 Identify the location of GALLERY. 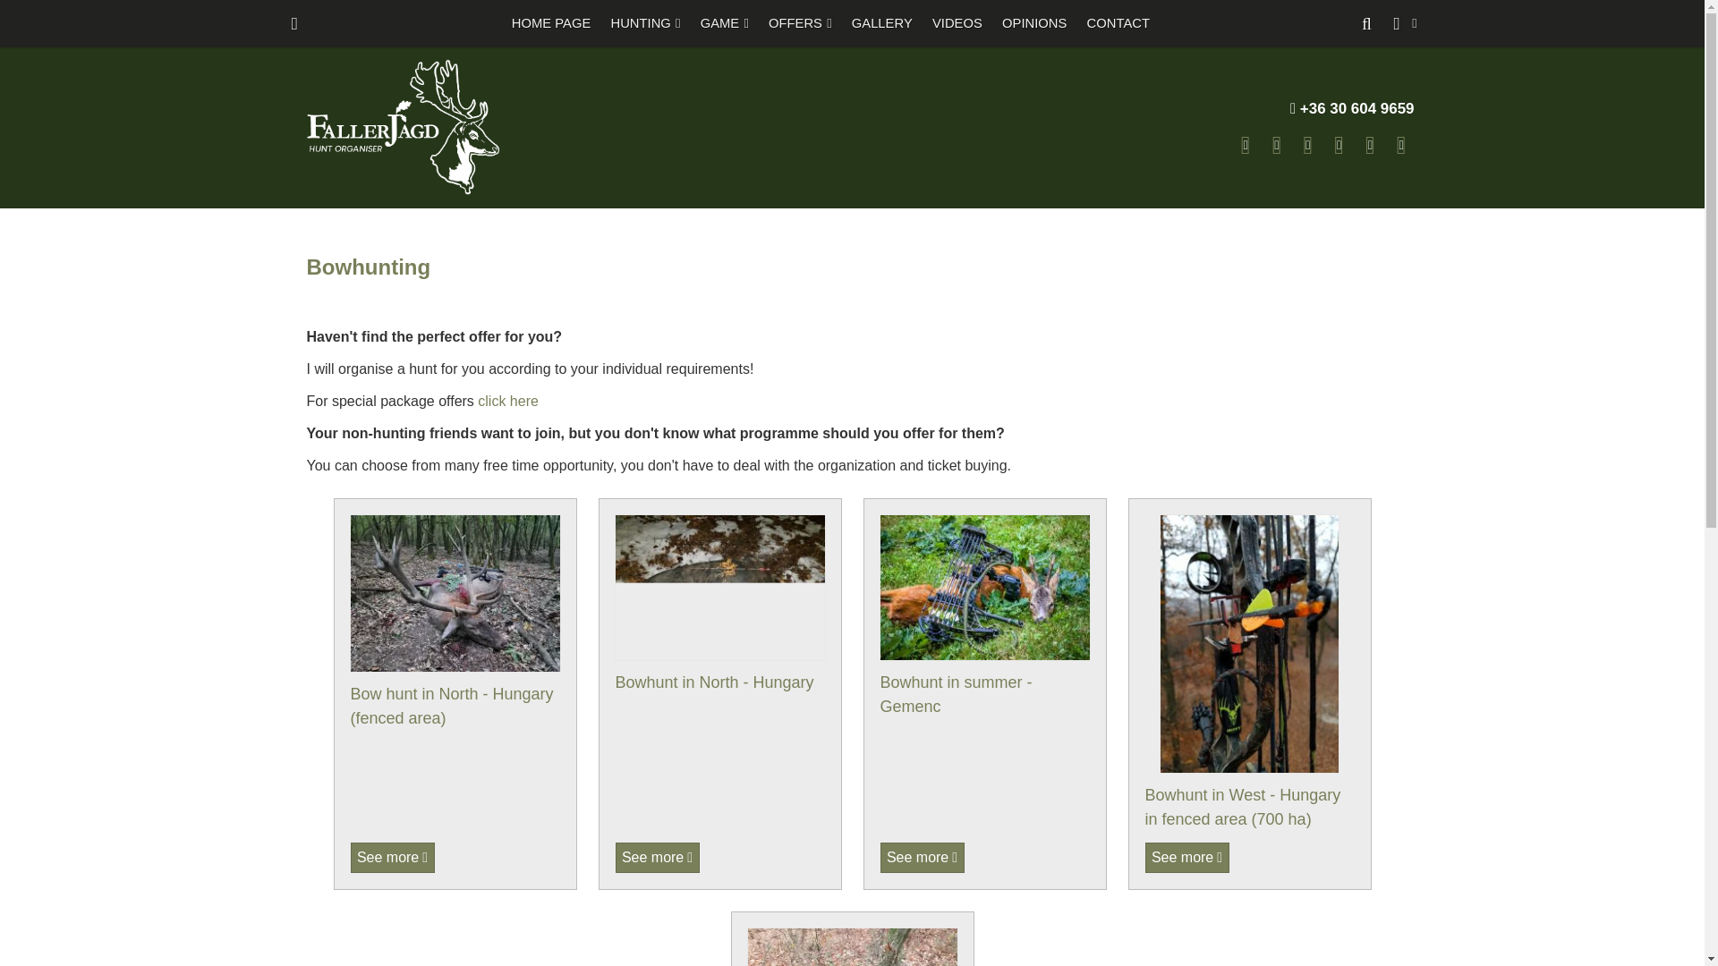
(882, 23).